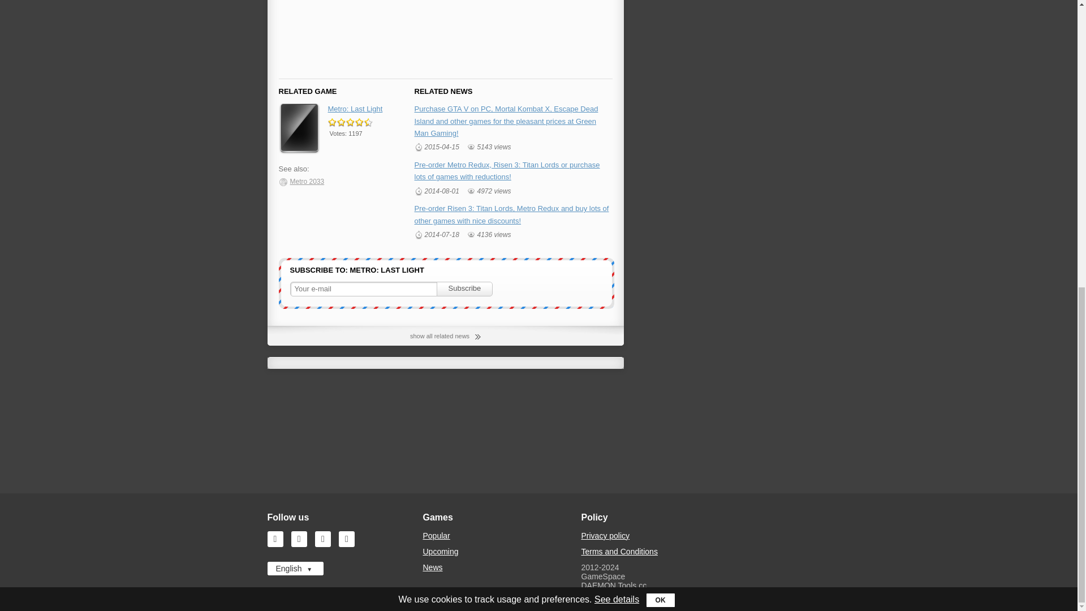 Image resolution: width=1086 pixels, height=611 pixels. Describe the element at coordinates (464, 289) in the screenshot. I see `Subscribe` at that location.